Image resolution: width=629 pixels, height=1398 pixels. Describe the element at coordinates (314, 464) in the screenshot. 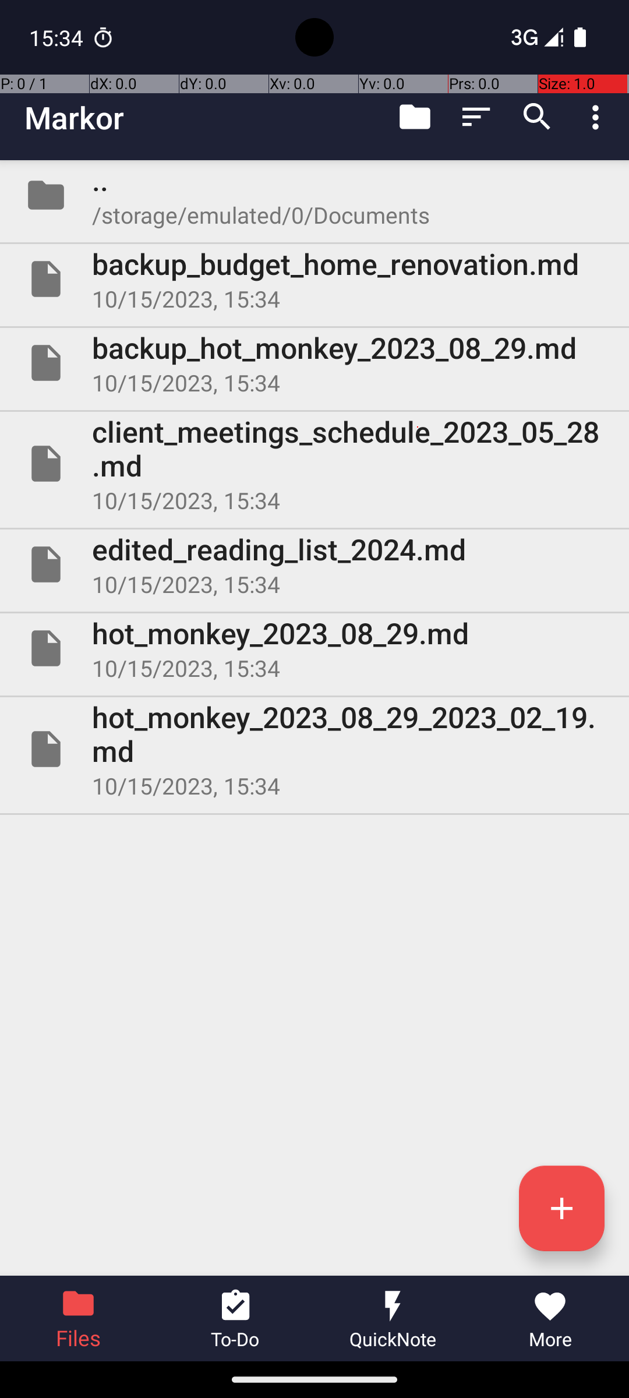

I see `File client_meetings_schedule_2023_05_28.md ` at that location.